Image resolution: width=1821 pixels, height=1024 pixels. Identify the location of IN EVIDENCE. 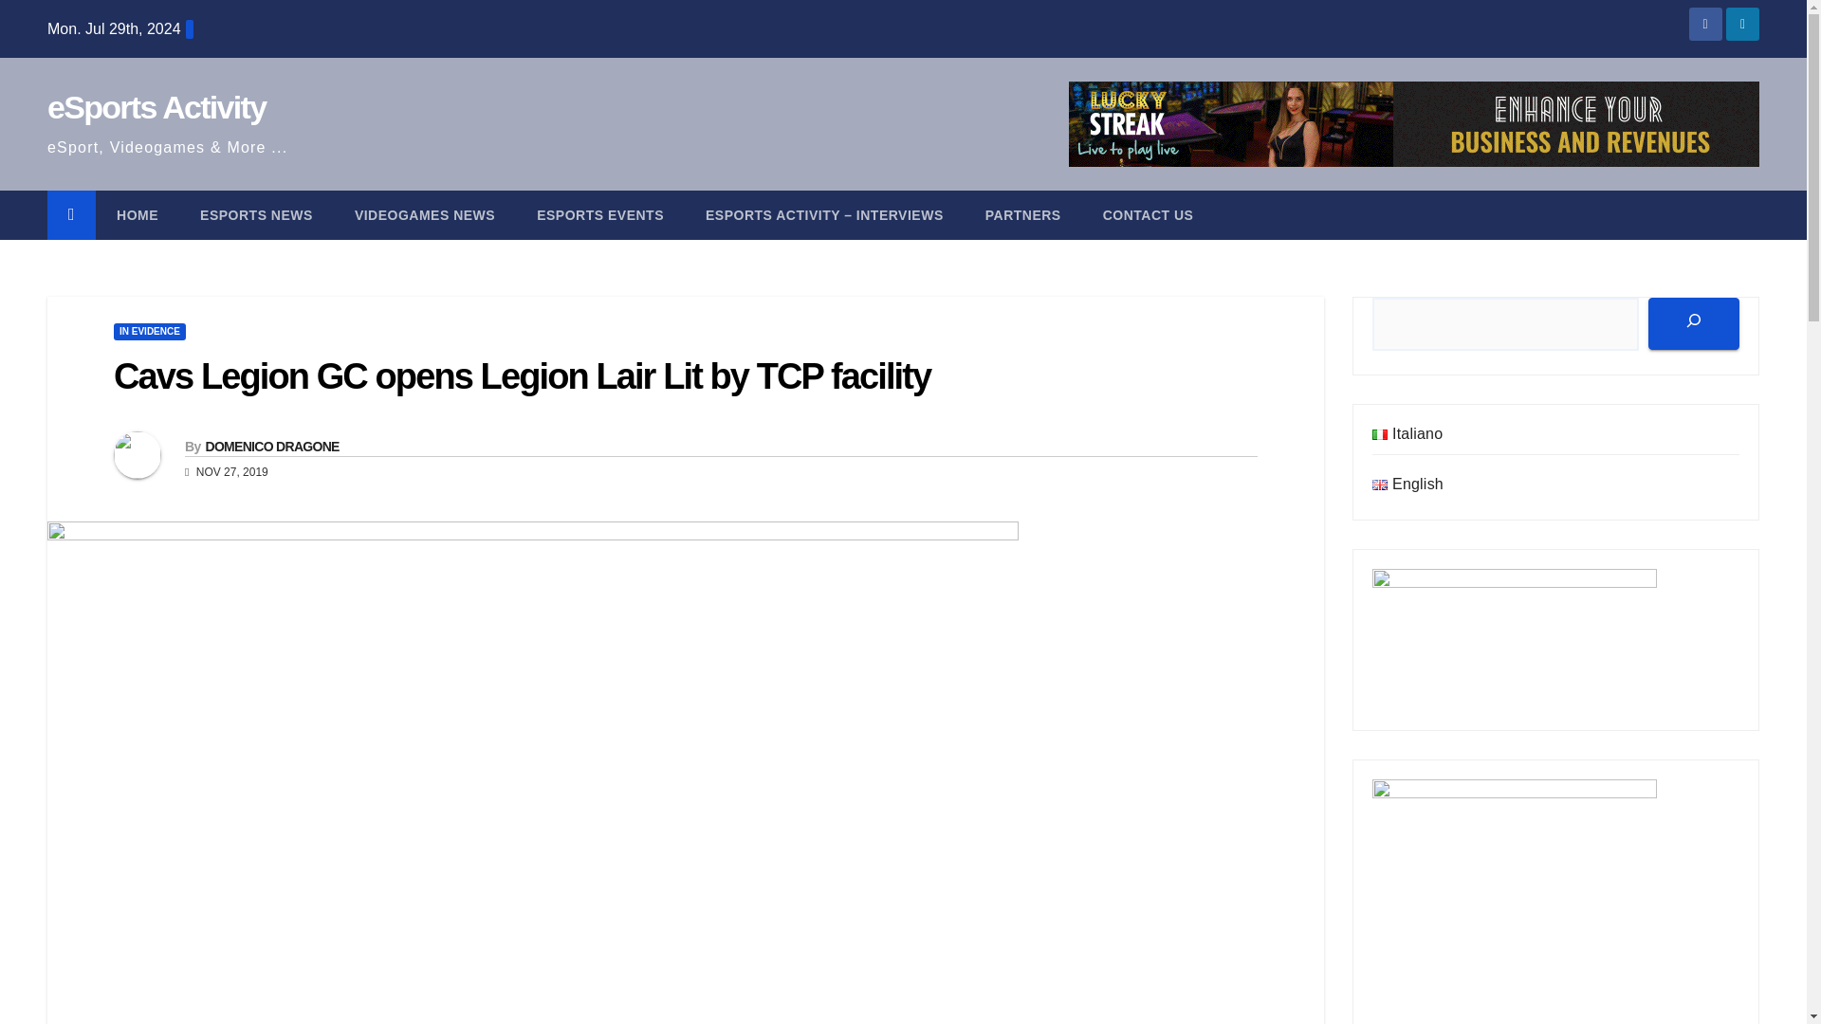
(149, 332).